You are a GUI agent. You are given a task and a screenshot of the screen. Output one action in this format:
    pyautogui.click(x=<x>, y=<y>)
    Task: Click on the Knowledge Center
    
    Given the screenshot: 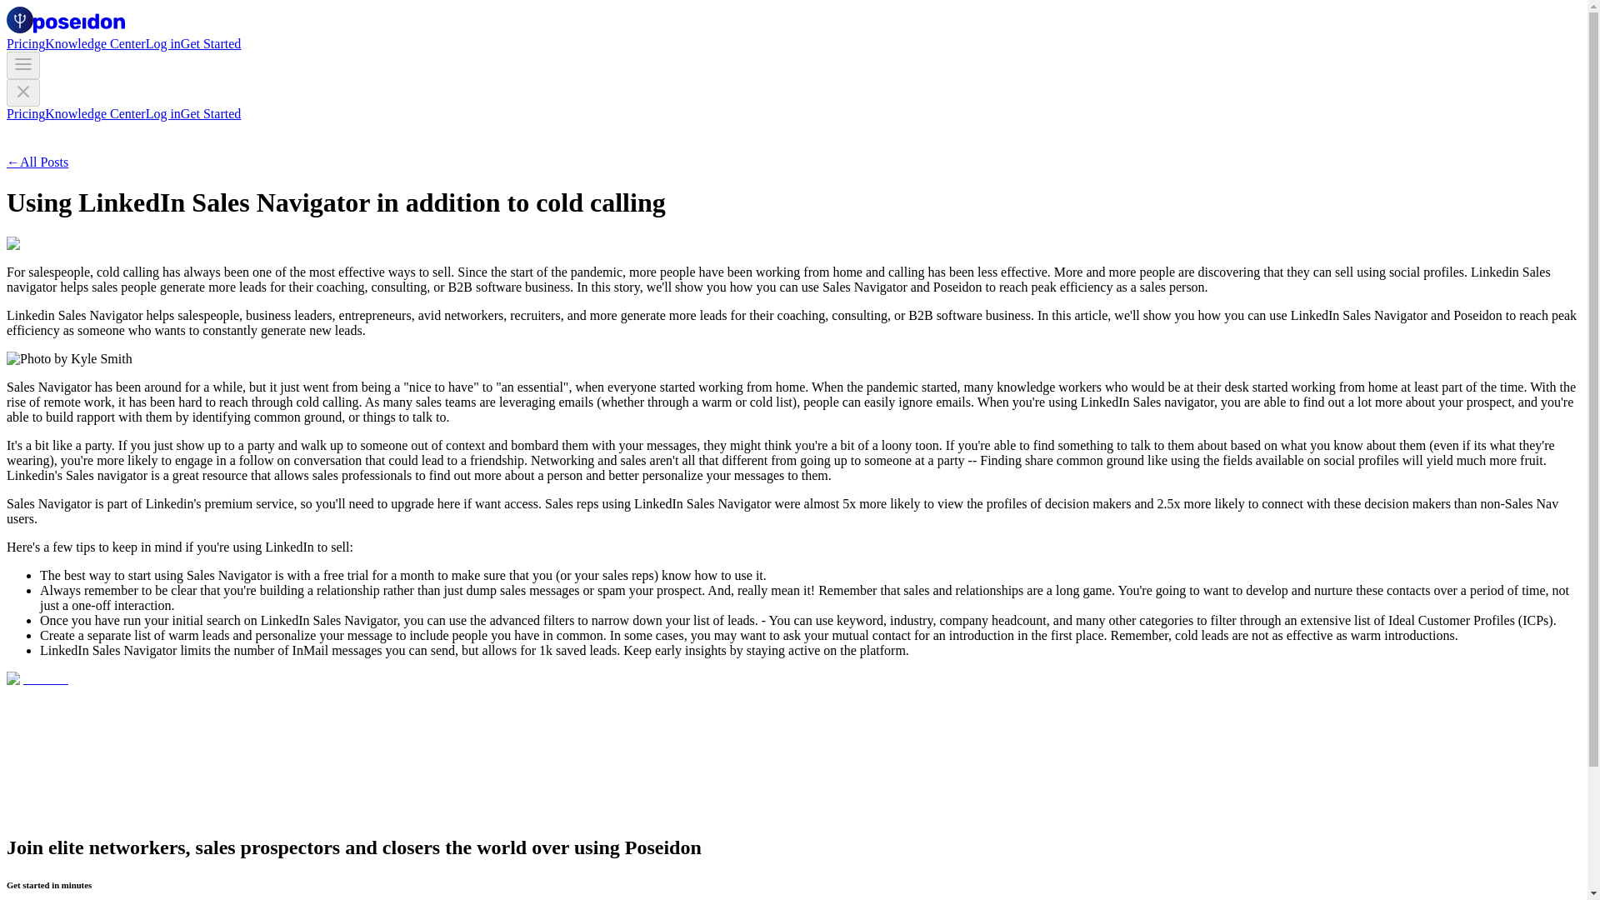 What is the action you would take?
    pyautogui.click(x=95, y=113)
    